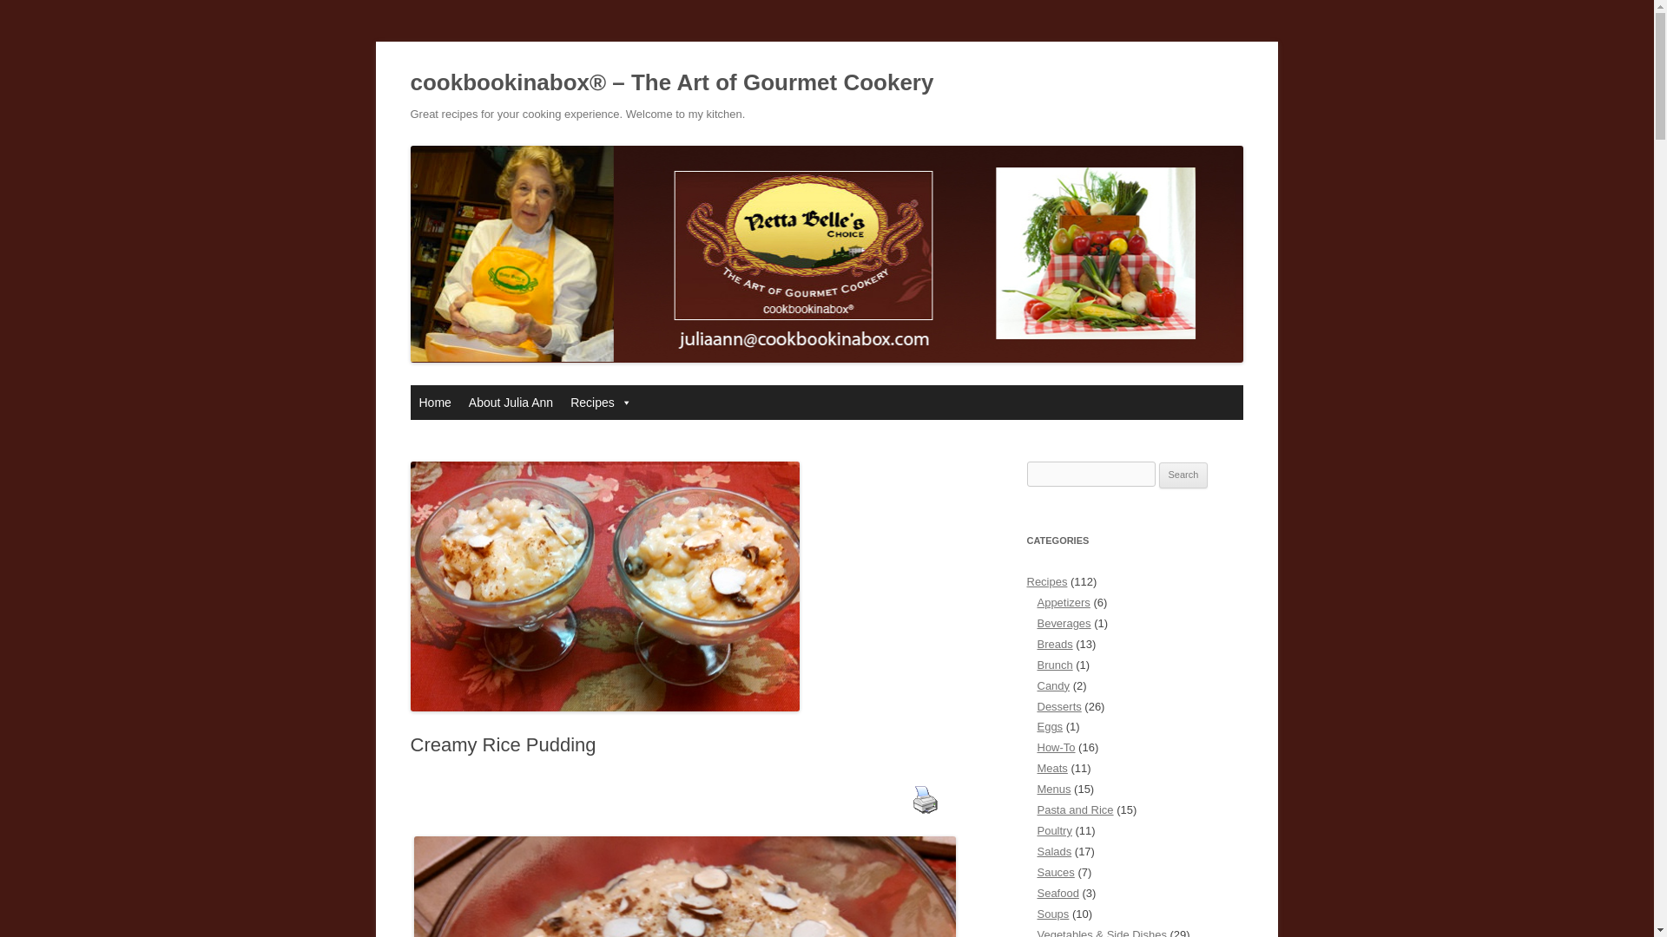  Describe the element at coordinates (511, 402) in the screenshot. I see `About Julia Ann` at that location.